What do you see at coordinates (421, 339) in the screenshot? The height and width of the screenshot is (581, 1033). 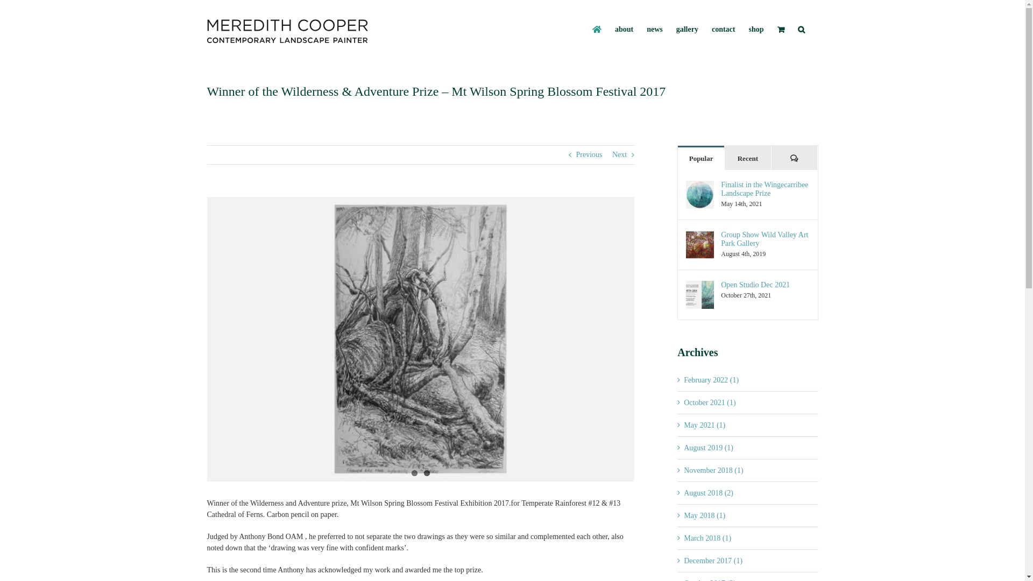 I see `View Larger Image` at bounding box center [421, 339].